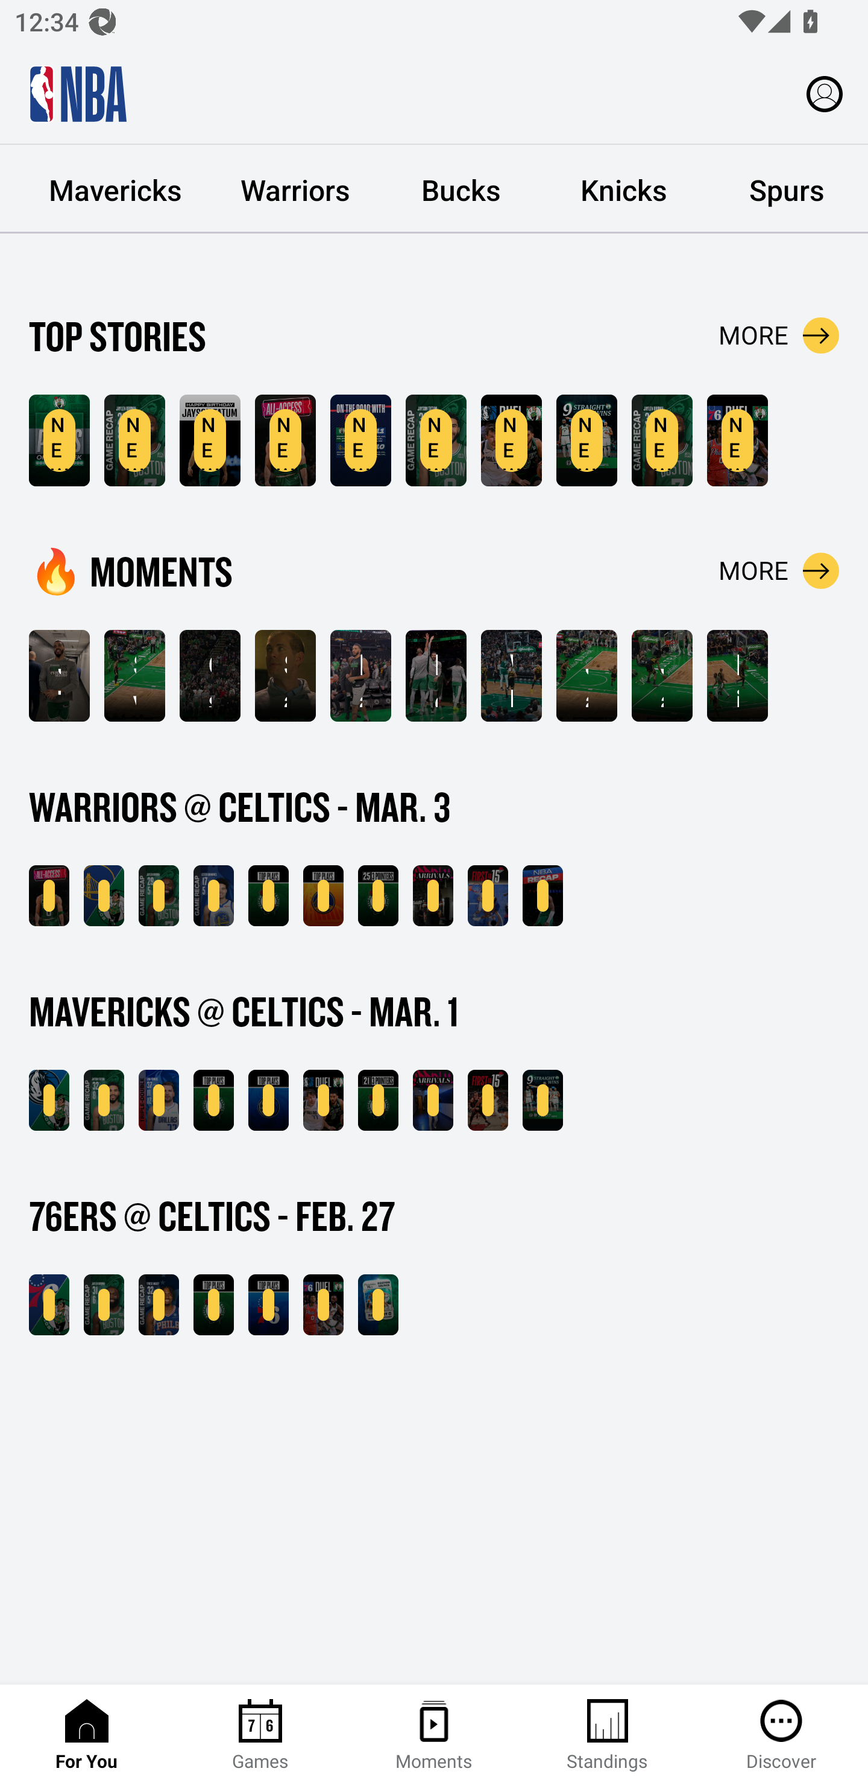 The height and width of the screenshot is (1786, 868). Describe the element at coordinates (377, 1306) in the screenshot. I see `Eastern Conference Clash: 76ers Vs. Celtics ⚔️ NEW` at that location.